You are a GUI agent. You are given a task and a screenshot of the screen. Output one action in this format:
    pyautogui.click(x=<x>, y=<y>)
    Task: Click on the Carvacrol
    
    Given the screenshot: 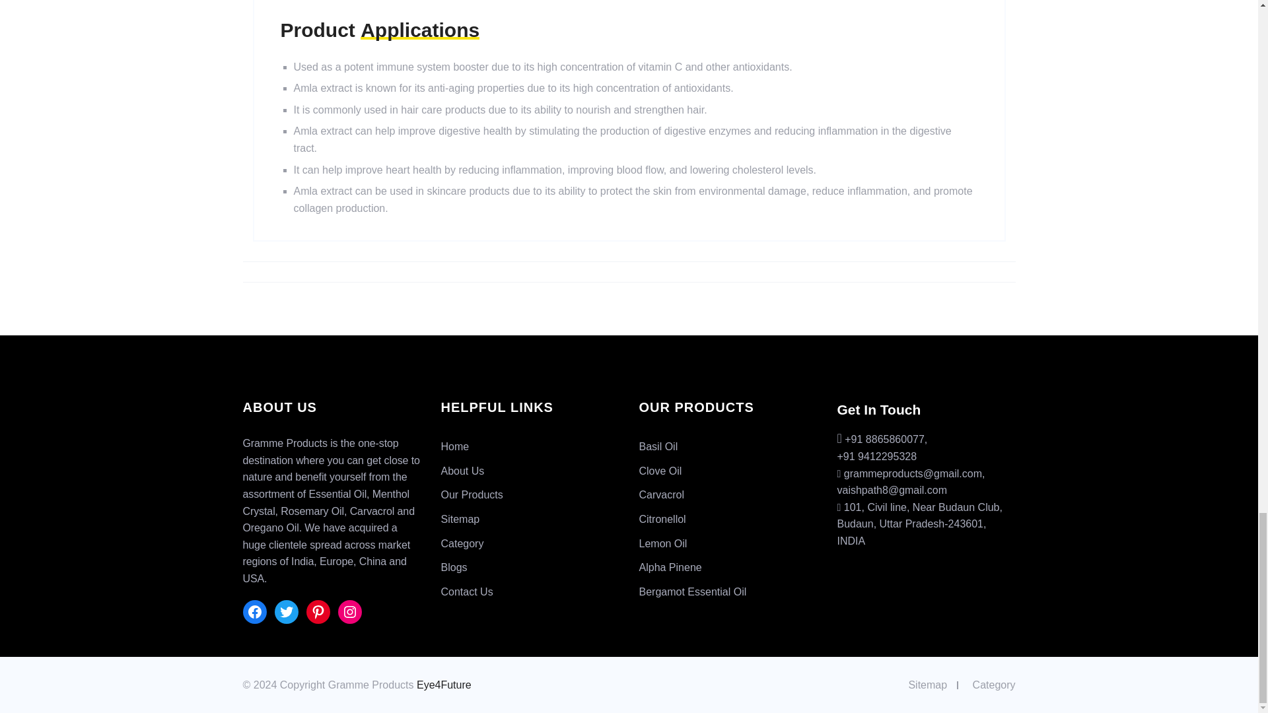 What is the action you would take?
    pyautogui.click(x=662, y=494)
    